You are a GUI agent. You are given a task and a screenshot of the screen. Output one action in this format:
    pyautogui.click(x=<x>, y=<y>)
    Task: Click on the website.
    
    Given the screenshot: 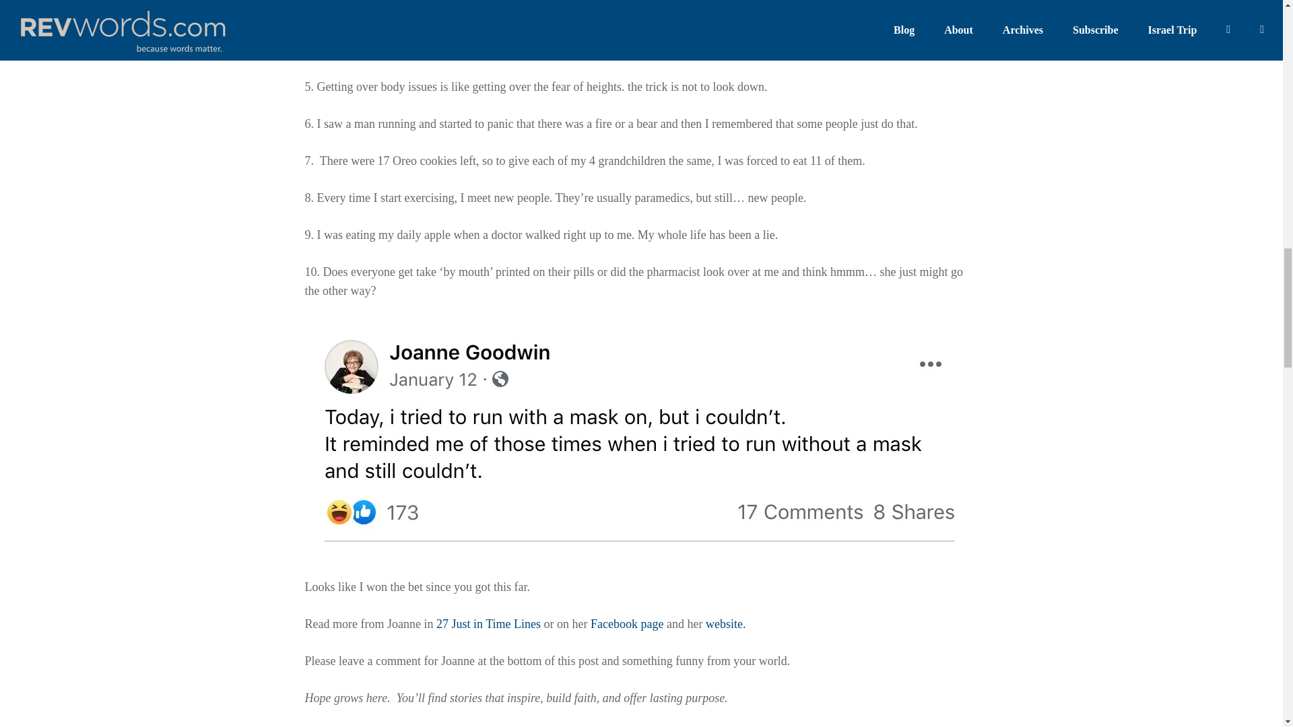 What is the action you would take?
    pyautogui.click(x=726, y=623)
    